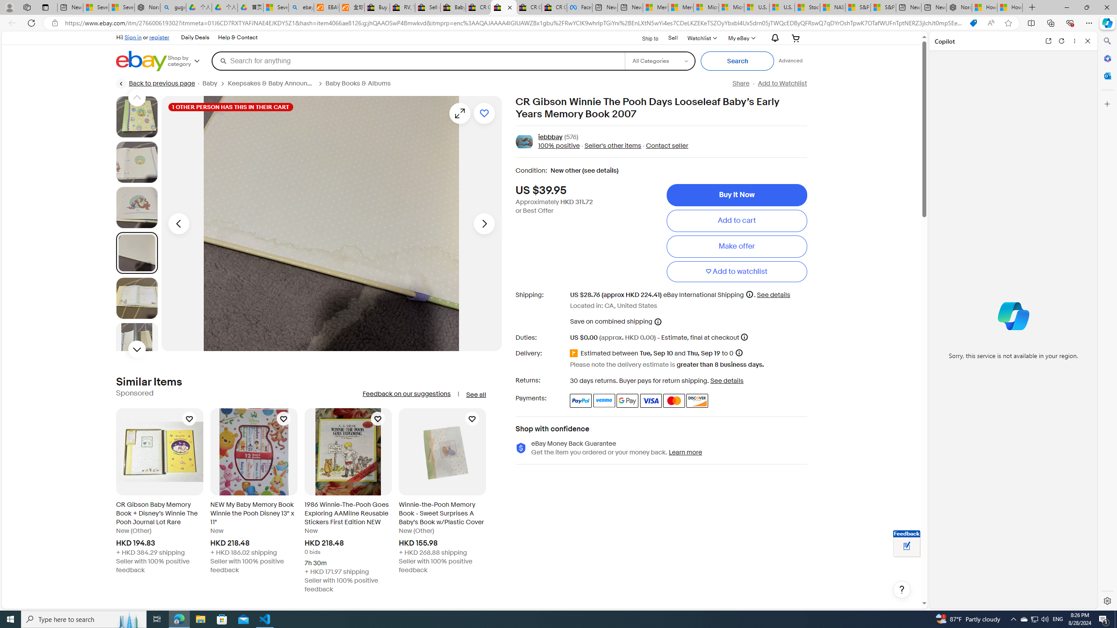 The image size is (1117, 628). Describe the element at coordinates (741, 38) in the screenshot. I see `My eBay` at that location.